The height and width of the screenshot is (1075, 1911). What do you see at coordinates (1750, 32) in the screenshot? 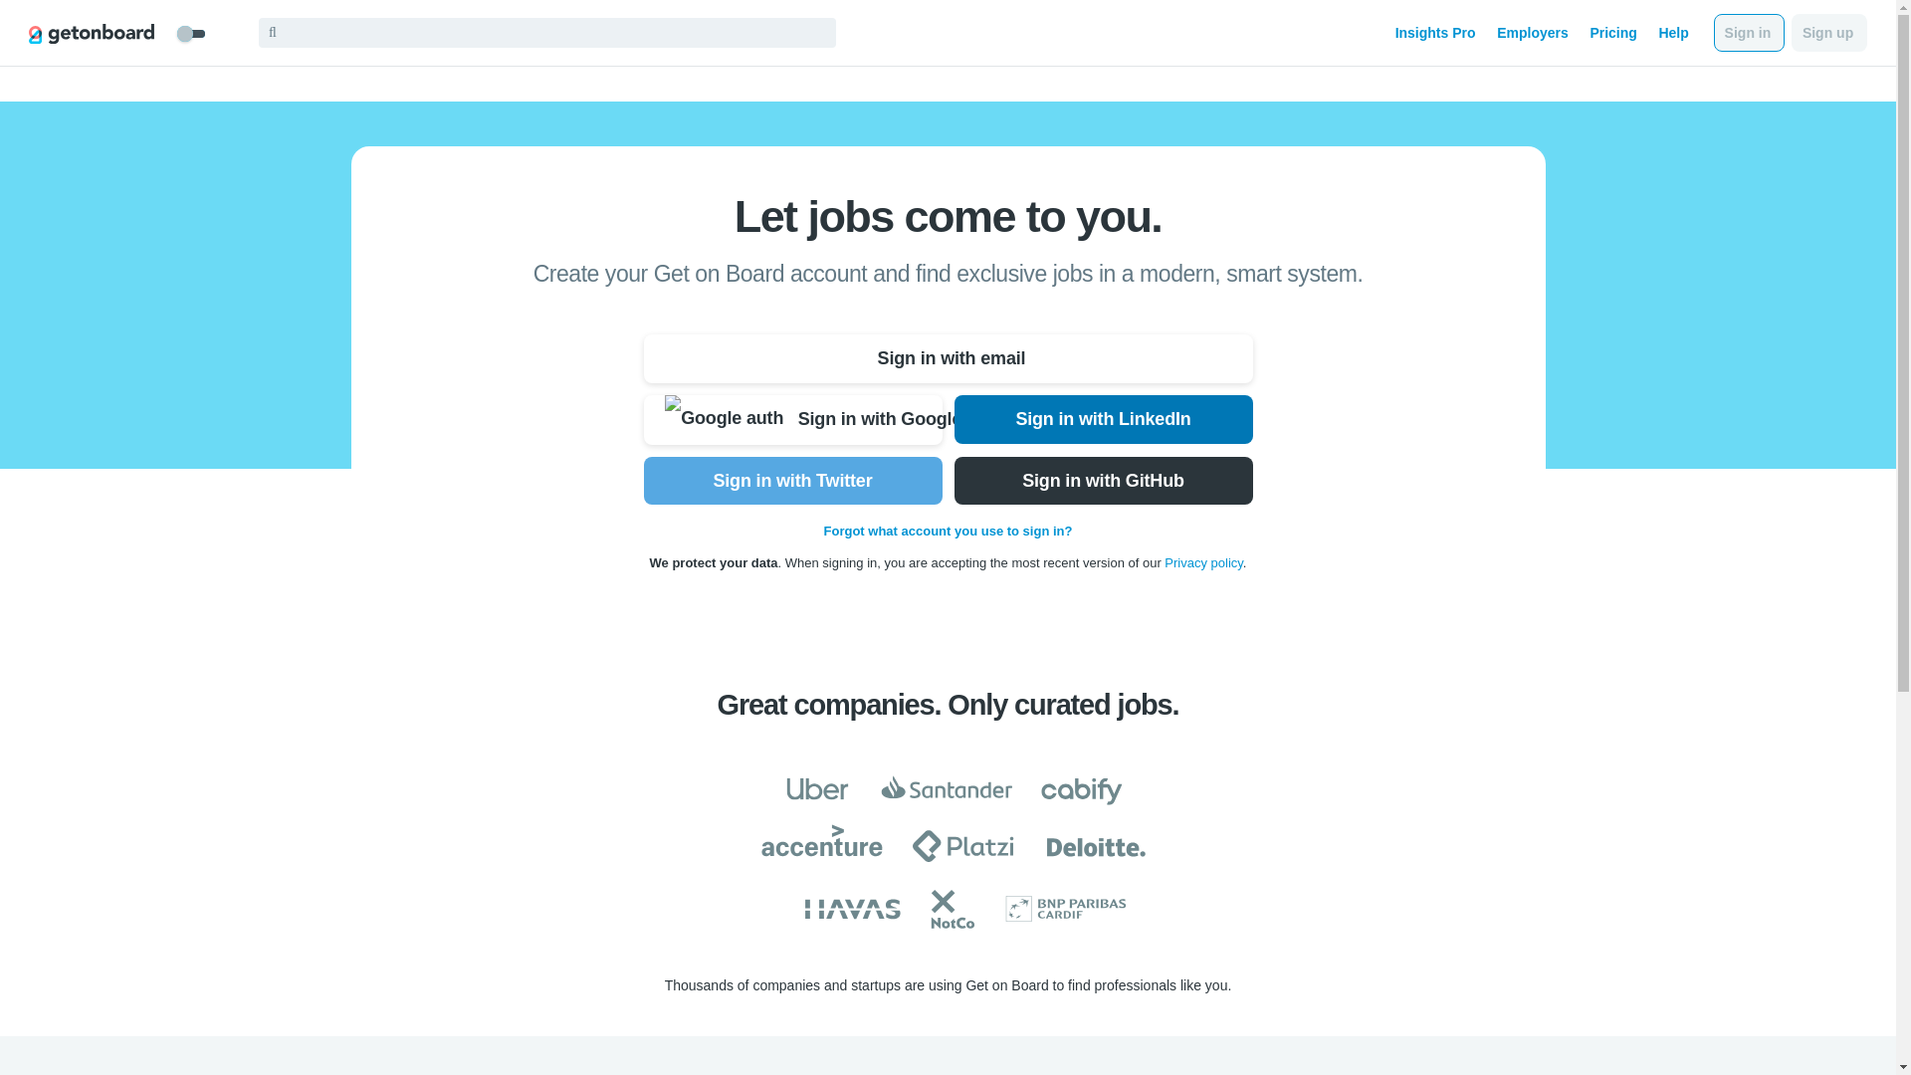
I see `Sign in` at bounding box center [1750, 32].